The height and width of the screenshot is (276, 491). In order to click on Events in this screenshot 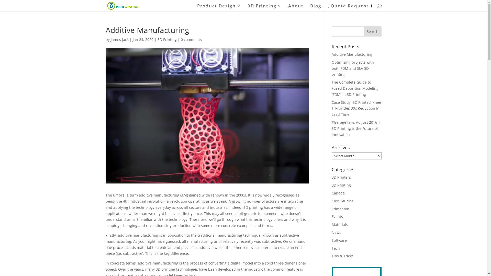, I will do `click(337, 217)`.